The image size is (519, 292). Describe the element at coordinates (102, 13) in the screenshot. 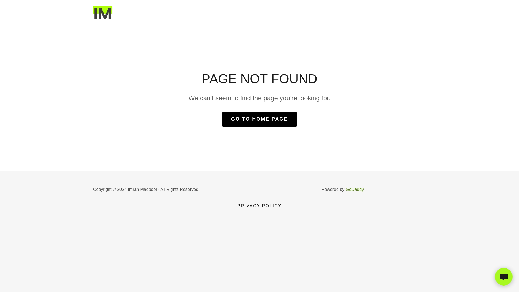

I see `Imran Maqbool` at that location.